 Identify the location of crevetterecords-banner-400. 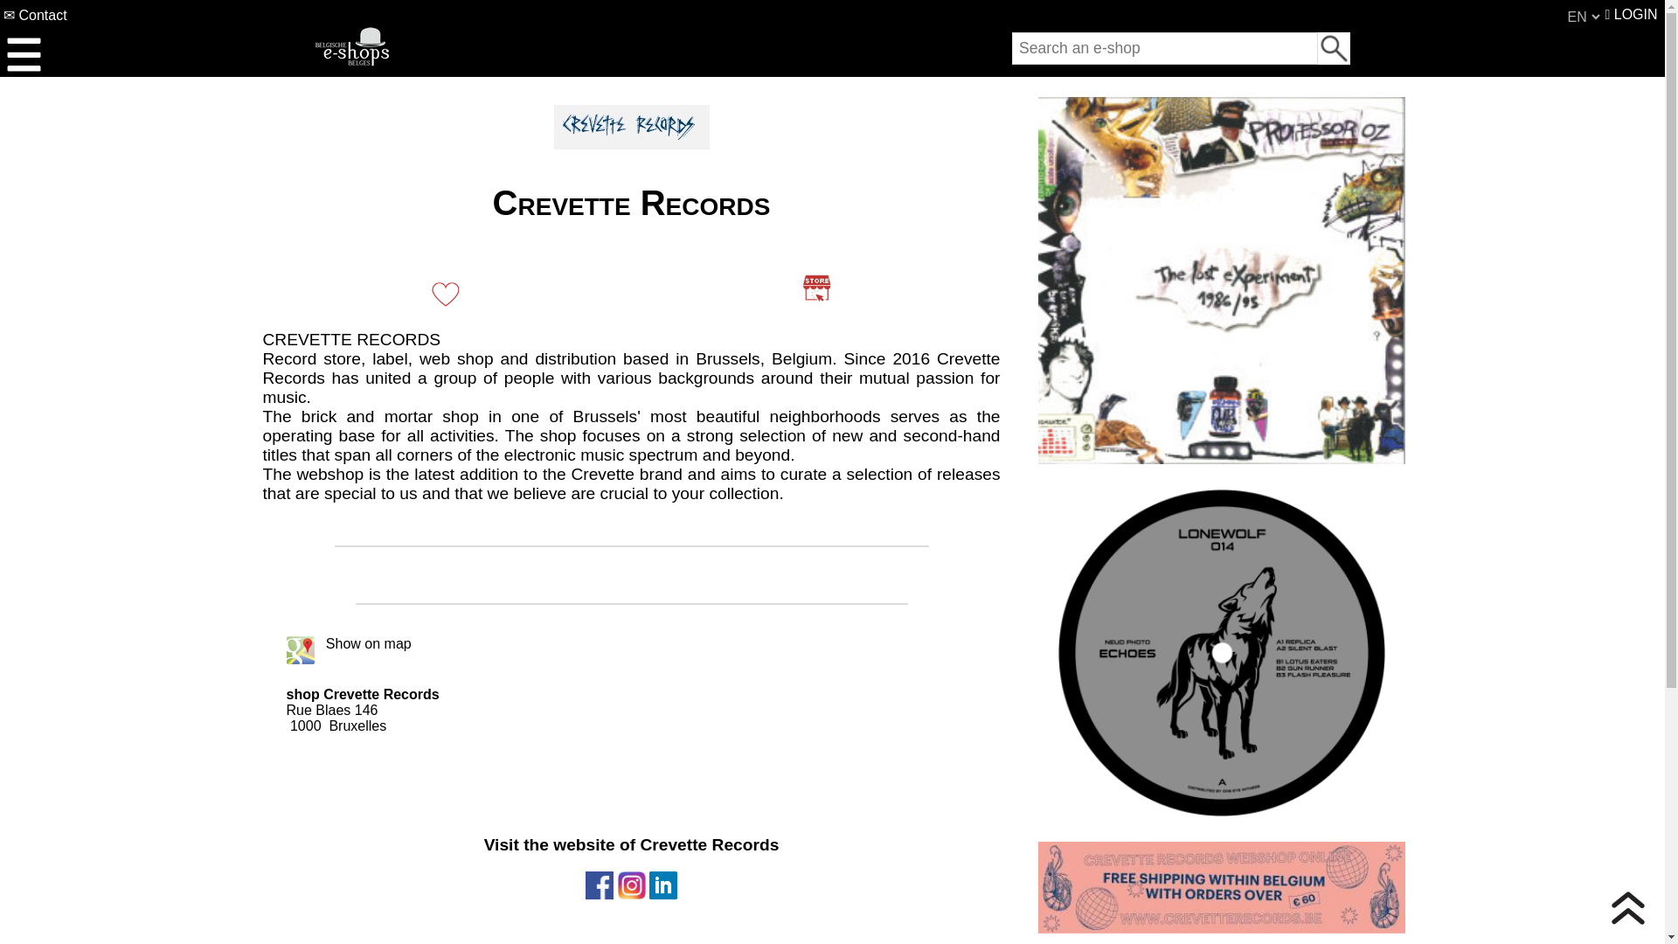
(1222, 888).